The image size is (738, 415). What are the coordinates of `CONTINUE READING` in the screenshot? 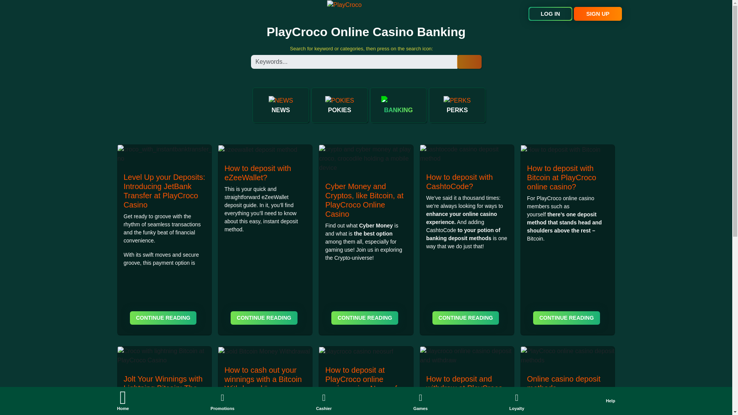 It's located at (264, 318).